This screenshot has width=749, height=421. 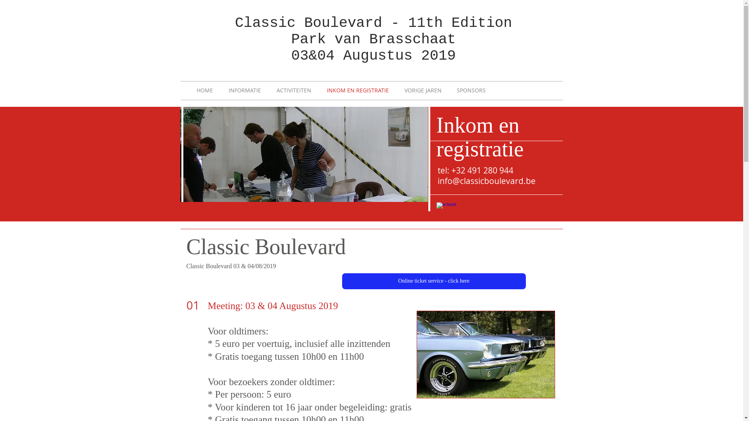 What do you see at coordinates (434, 281) in the screenshot?
I see `Online ticket service - click here` at bounding box center [434, 281].